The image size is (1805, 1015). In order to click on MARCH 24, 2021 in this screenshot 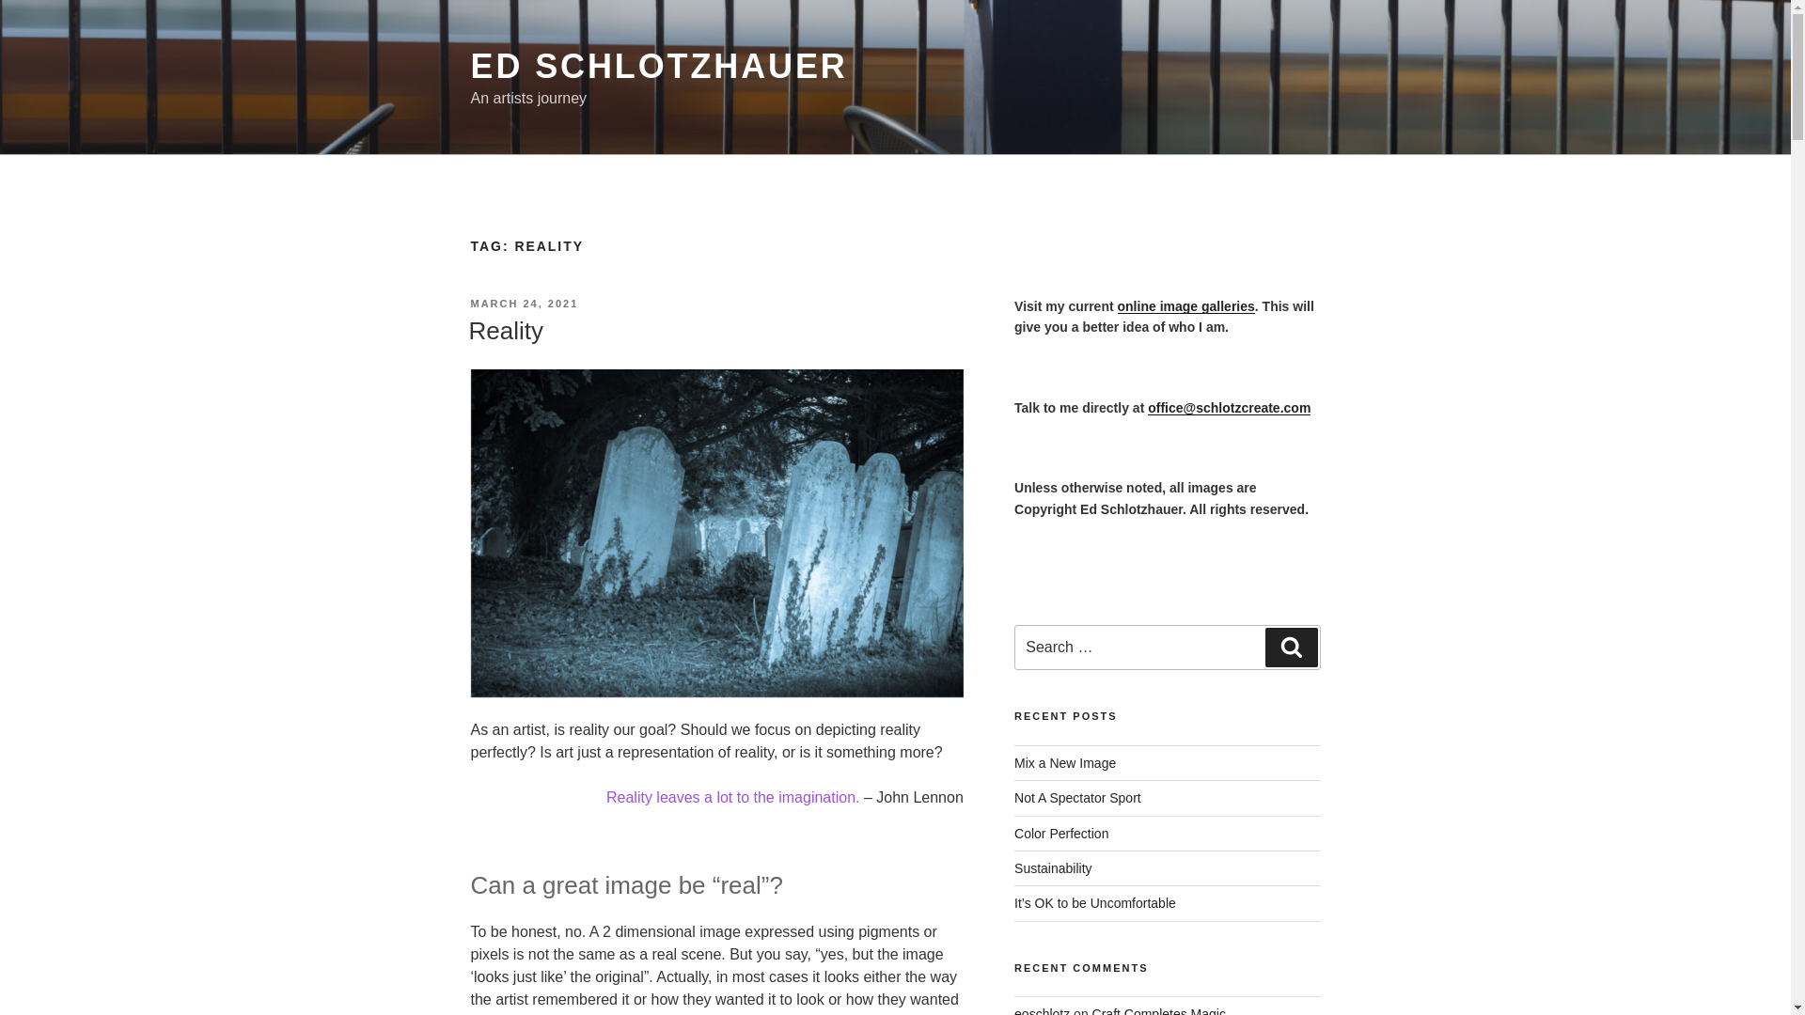, I will do `click(523, 304)`.